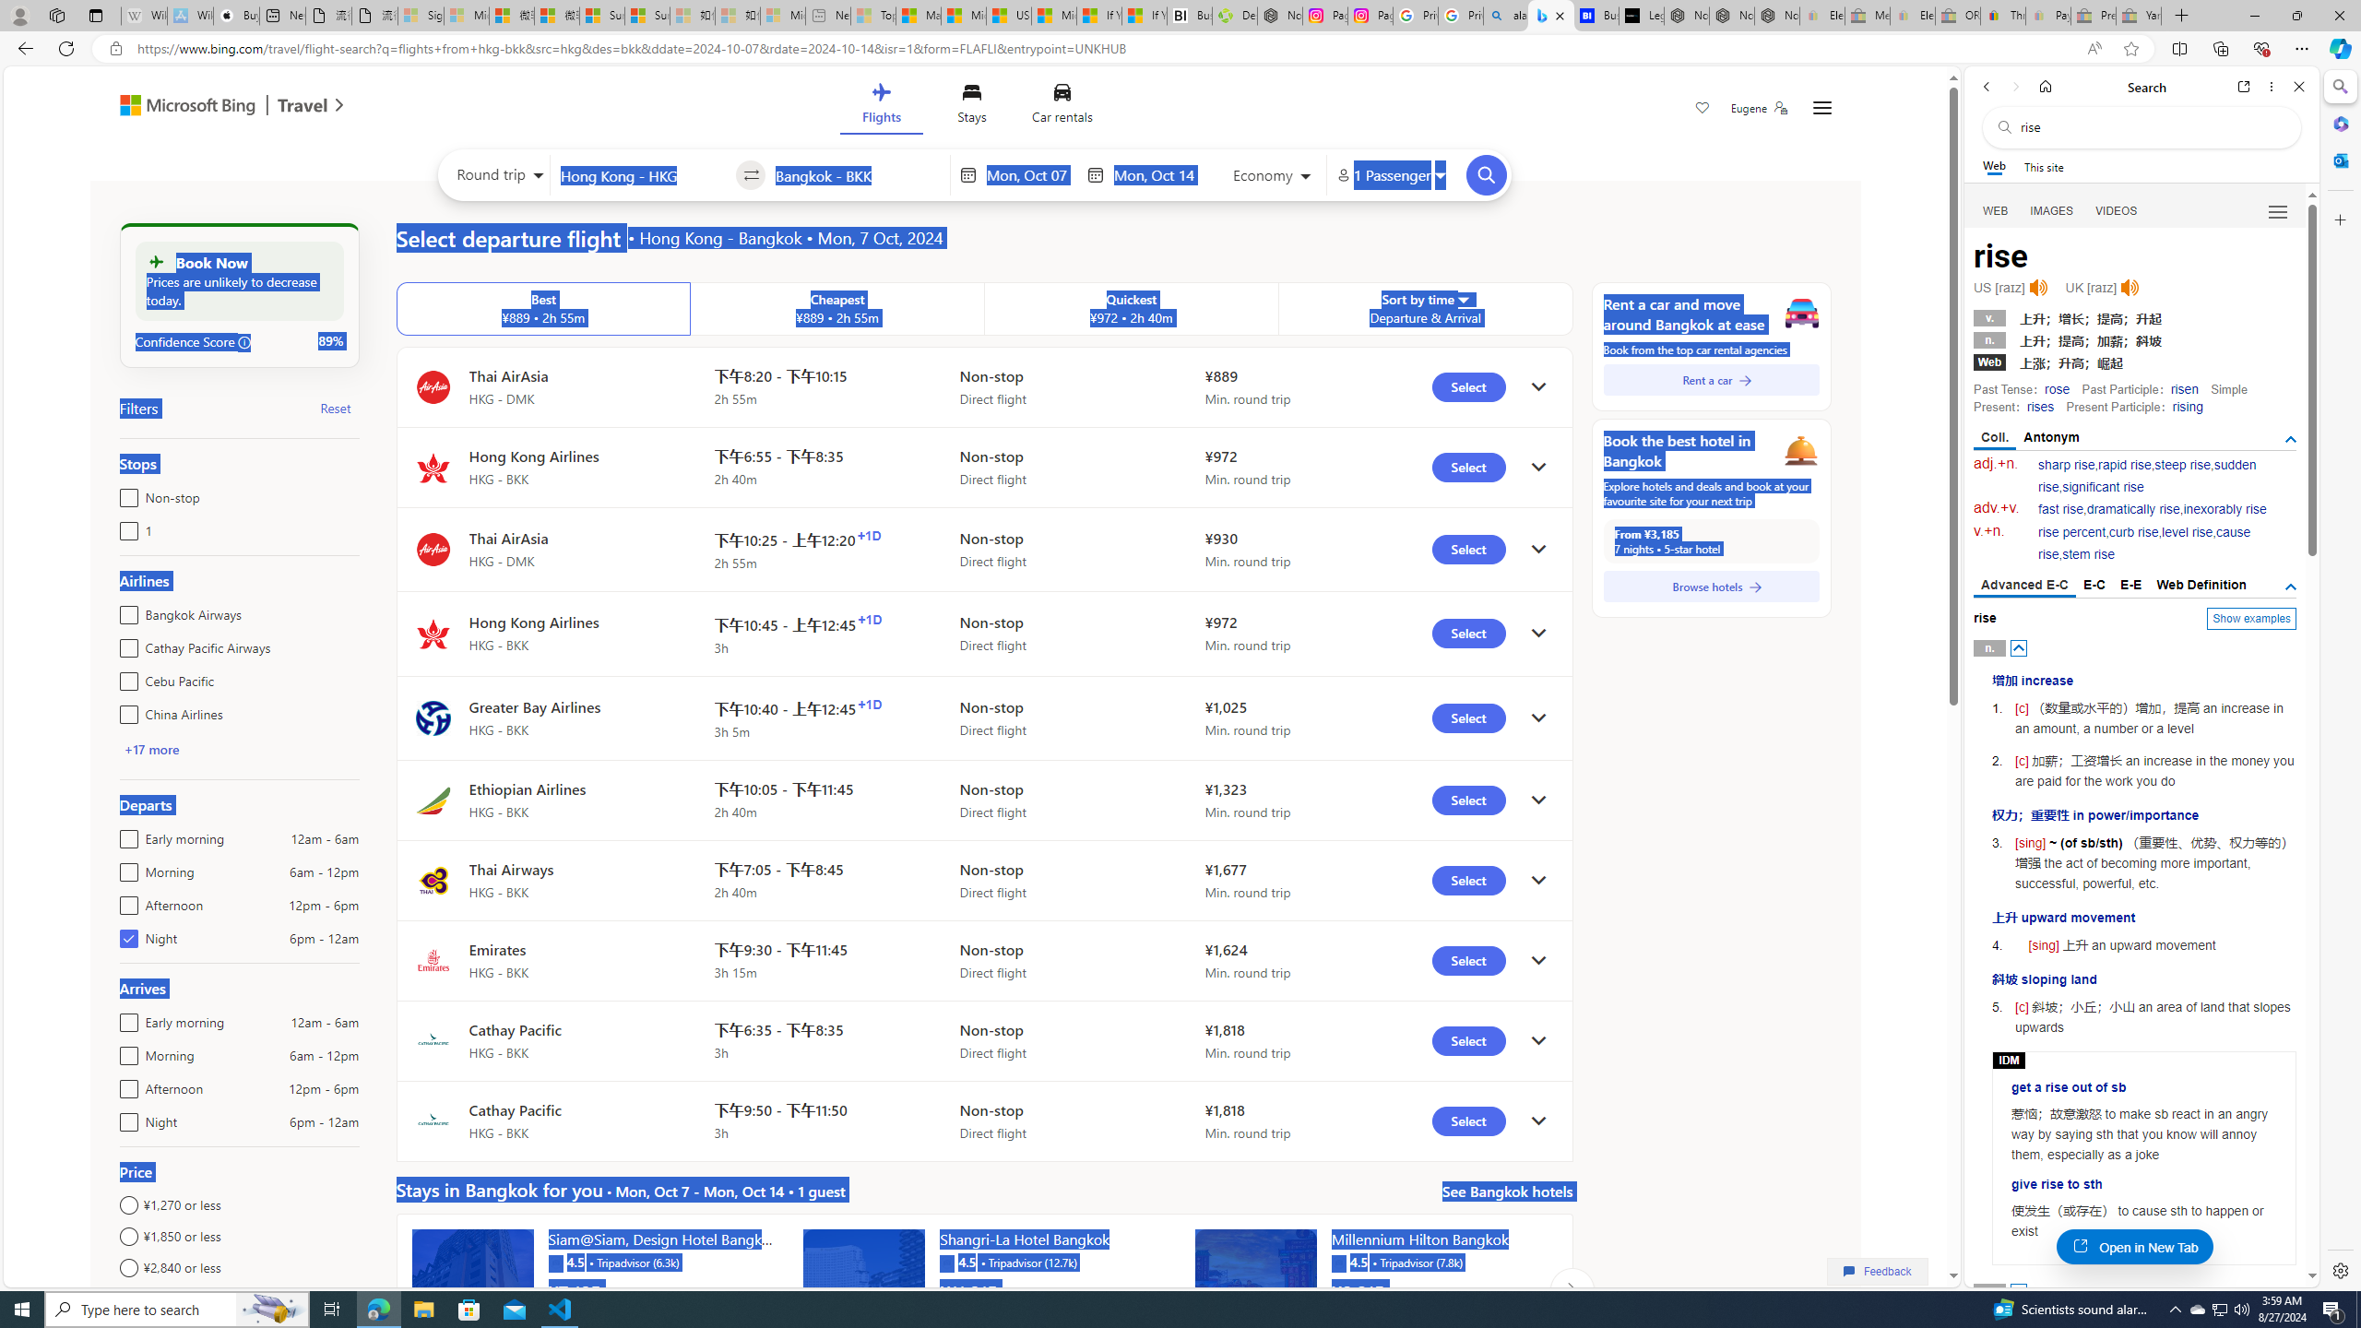 Image resolution: width=2361 pixels, height=1328 pixels. Describe the element at coordinates (858, 174) in the screenshot. I see `Class: autosuggest-container full-height no-y-padding` at that location.